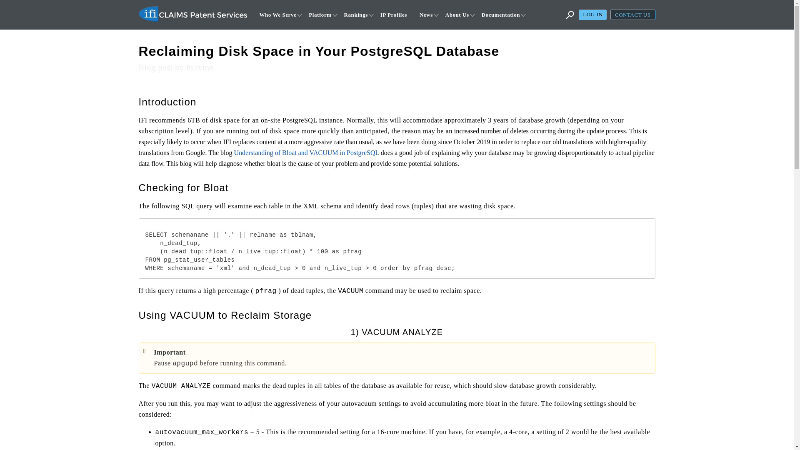 The width and height of the screenshot is (800, 450). Describe the element at coordinates (502, 16) in the screenshot. I see `Documentation` at that location.